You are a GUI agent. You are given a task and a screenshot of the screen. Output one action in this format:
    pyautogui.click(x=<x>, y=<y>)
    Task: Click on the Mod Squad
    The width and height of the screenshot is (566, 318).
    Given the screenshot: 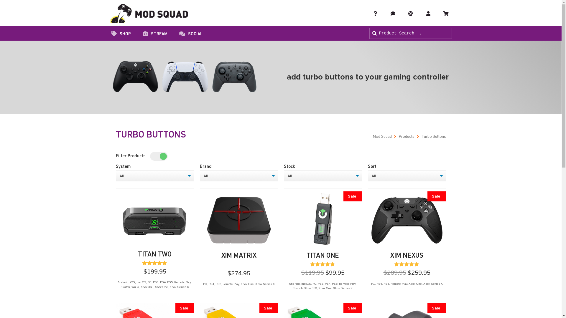 What is the action you would take?
    pyautogui.click(x=382, y=137)
    